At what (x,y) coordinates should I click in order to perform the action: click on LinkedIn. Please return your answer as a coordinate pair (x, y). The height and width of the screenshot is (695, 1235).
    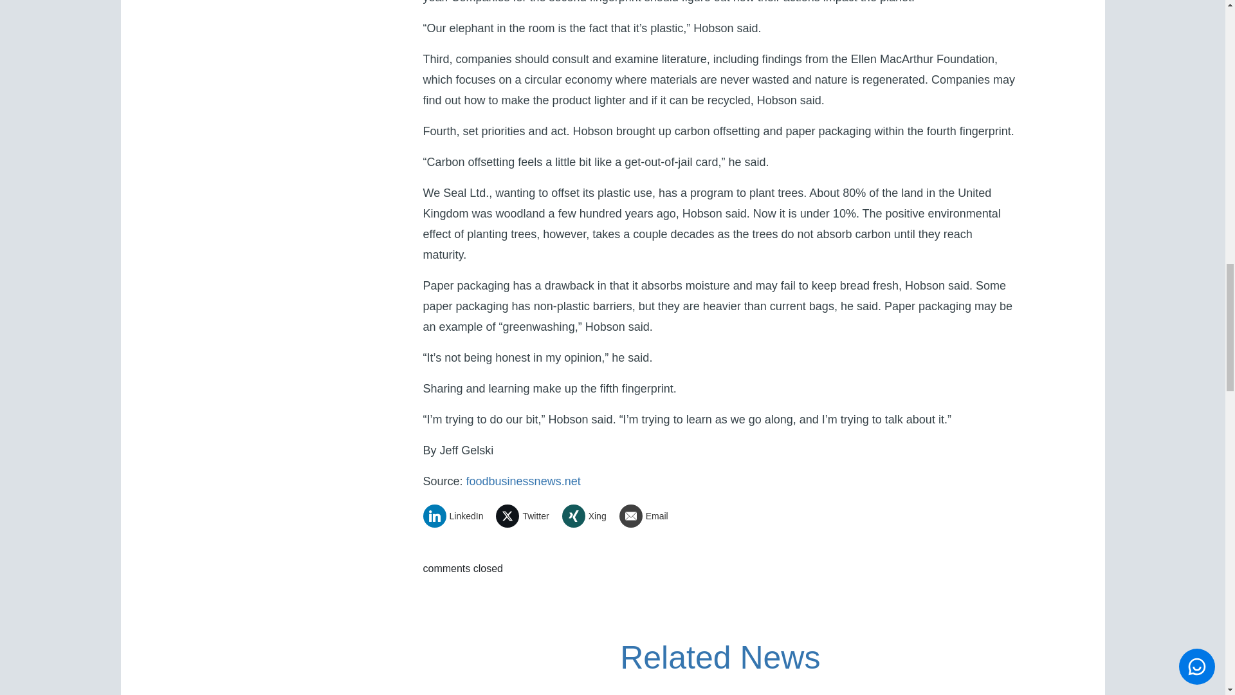
    Looking at the image, I should click on (458, 516).